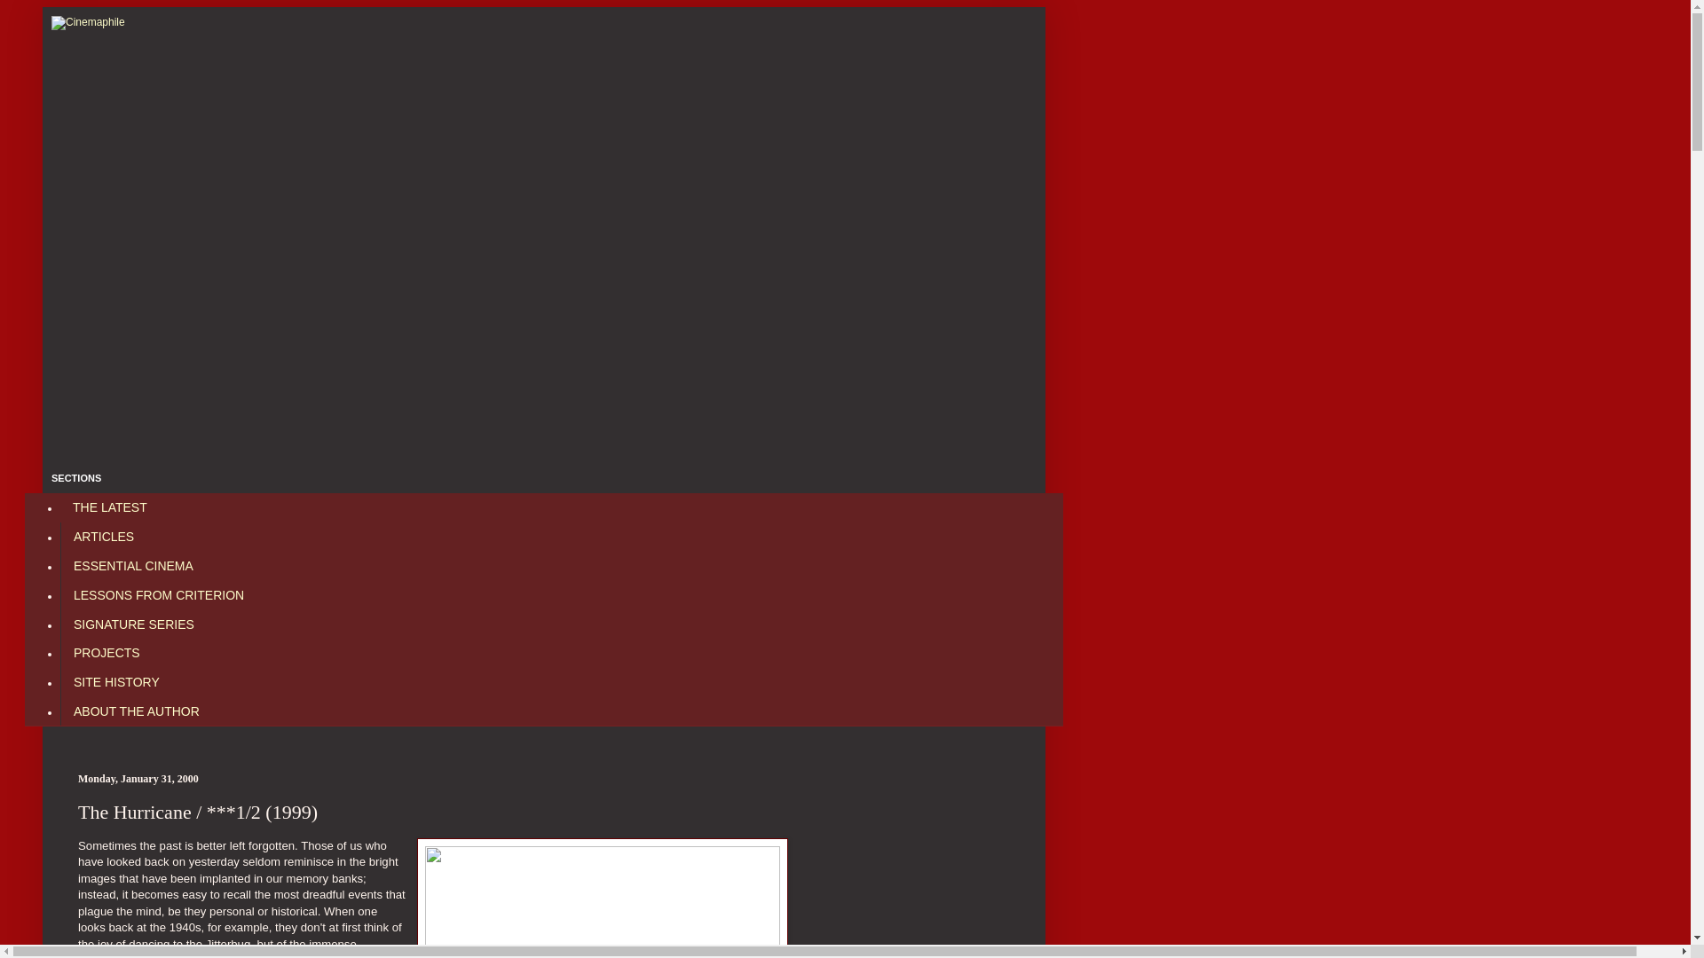 The width and height of the screenshot is (1704, 958). Describe the element at coordinates (115, 682) in the screenshot. I see `SITE HISTORY` at that location.